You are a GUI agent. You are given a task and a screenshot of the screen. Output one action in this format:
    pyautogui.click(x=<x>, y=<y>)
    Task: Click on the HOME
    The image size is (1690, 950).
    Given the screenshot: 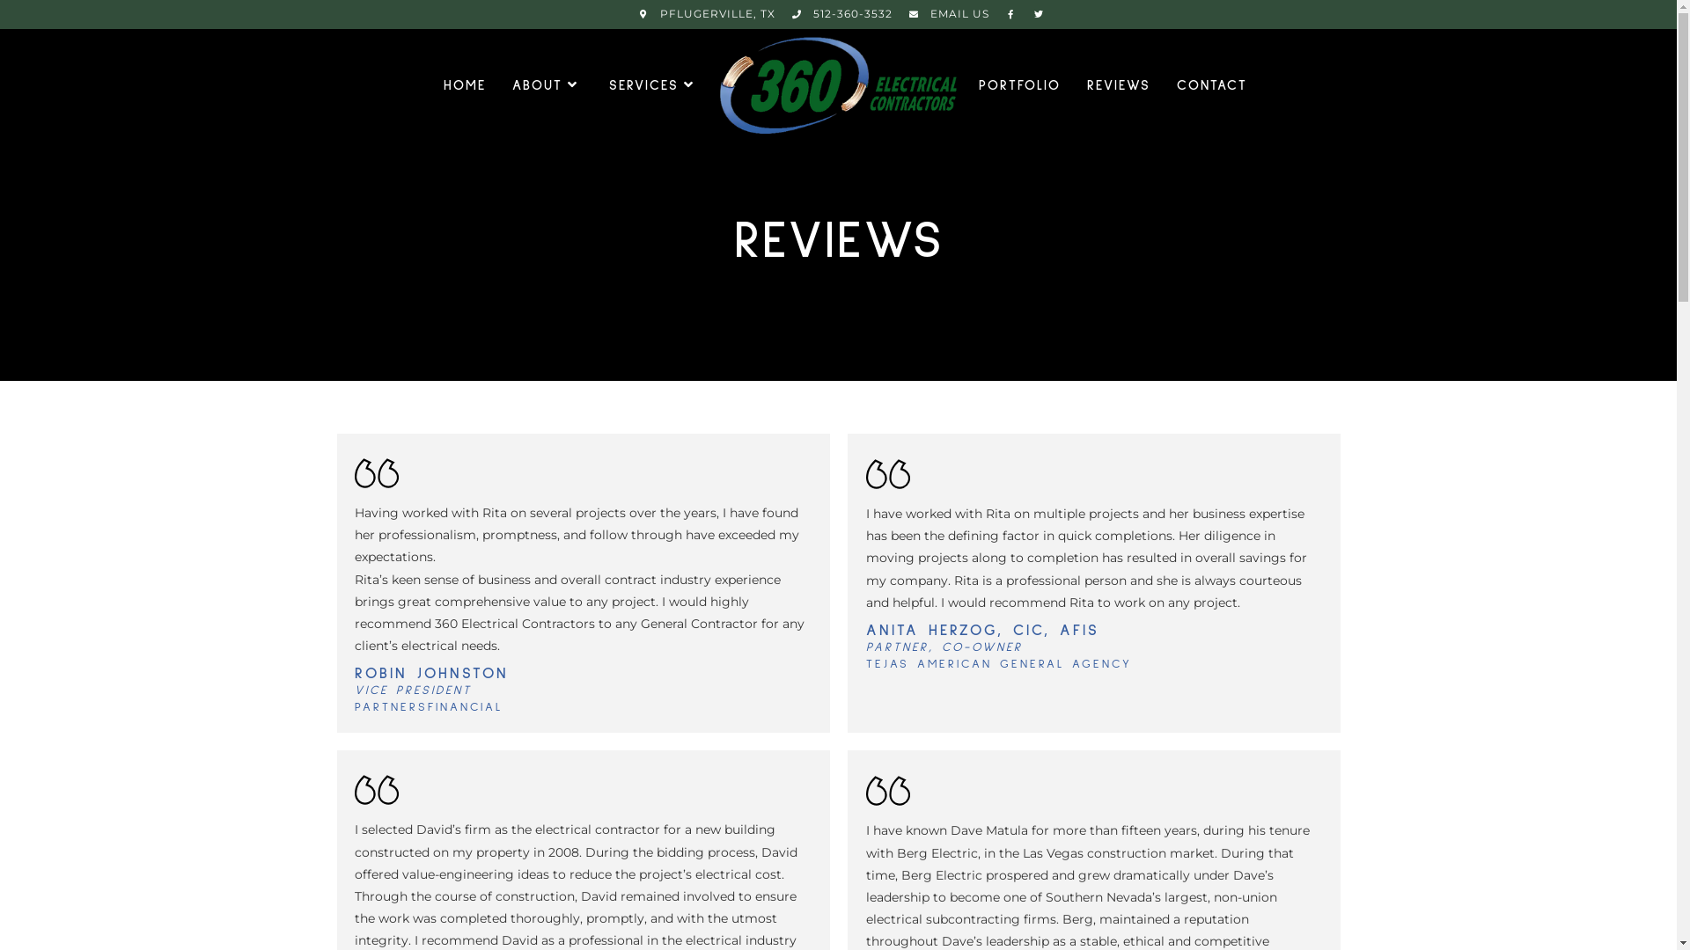 What is the action you would take?
    pyautogui.click(x=464, y=85)
    